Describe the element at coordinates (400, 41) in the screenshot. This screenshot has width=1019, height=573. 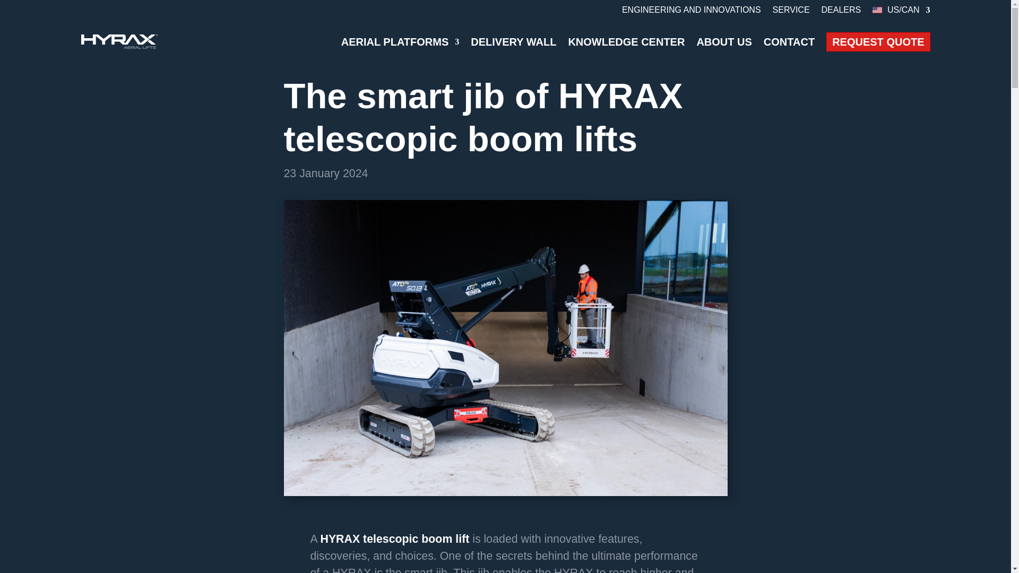
I see `AERIAL PLATFORMS` at that location.